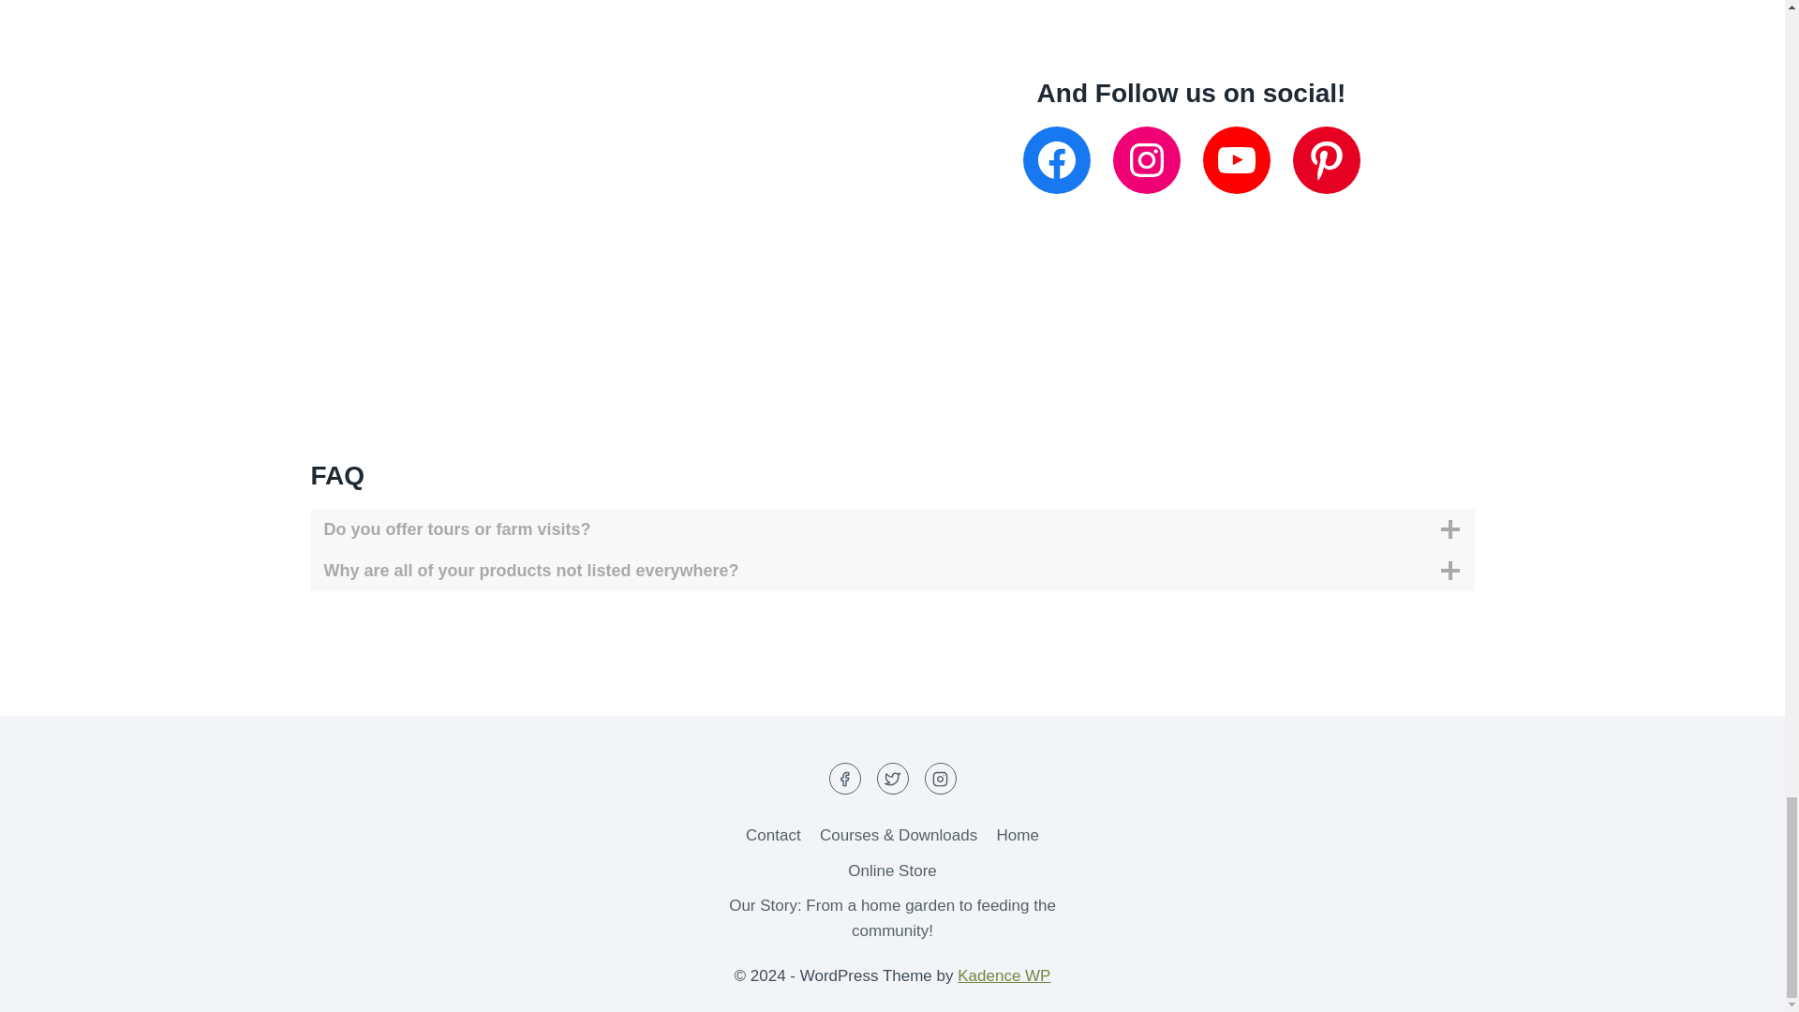 The height and width of the screenshot is (1012, 1799). I want to click on Instagram, so click(1147, 160).